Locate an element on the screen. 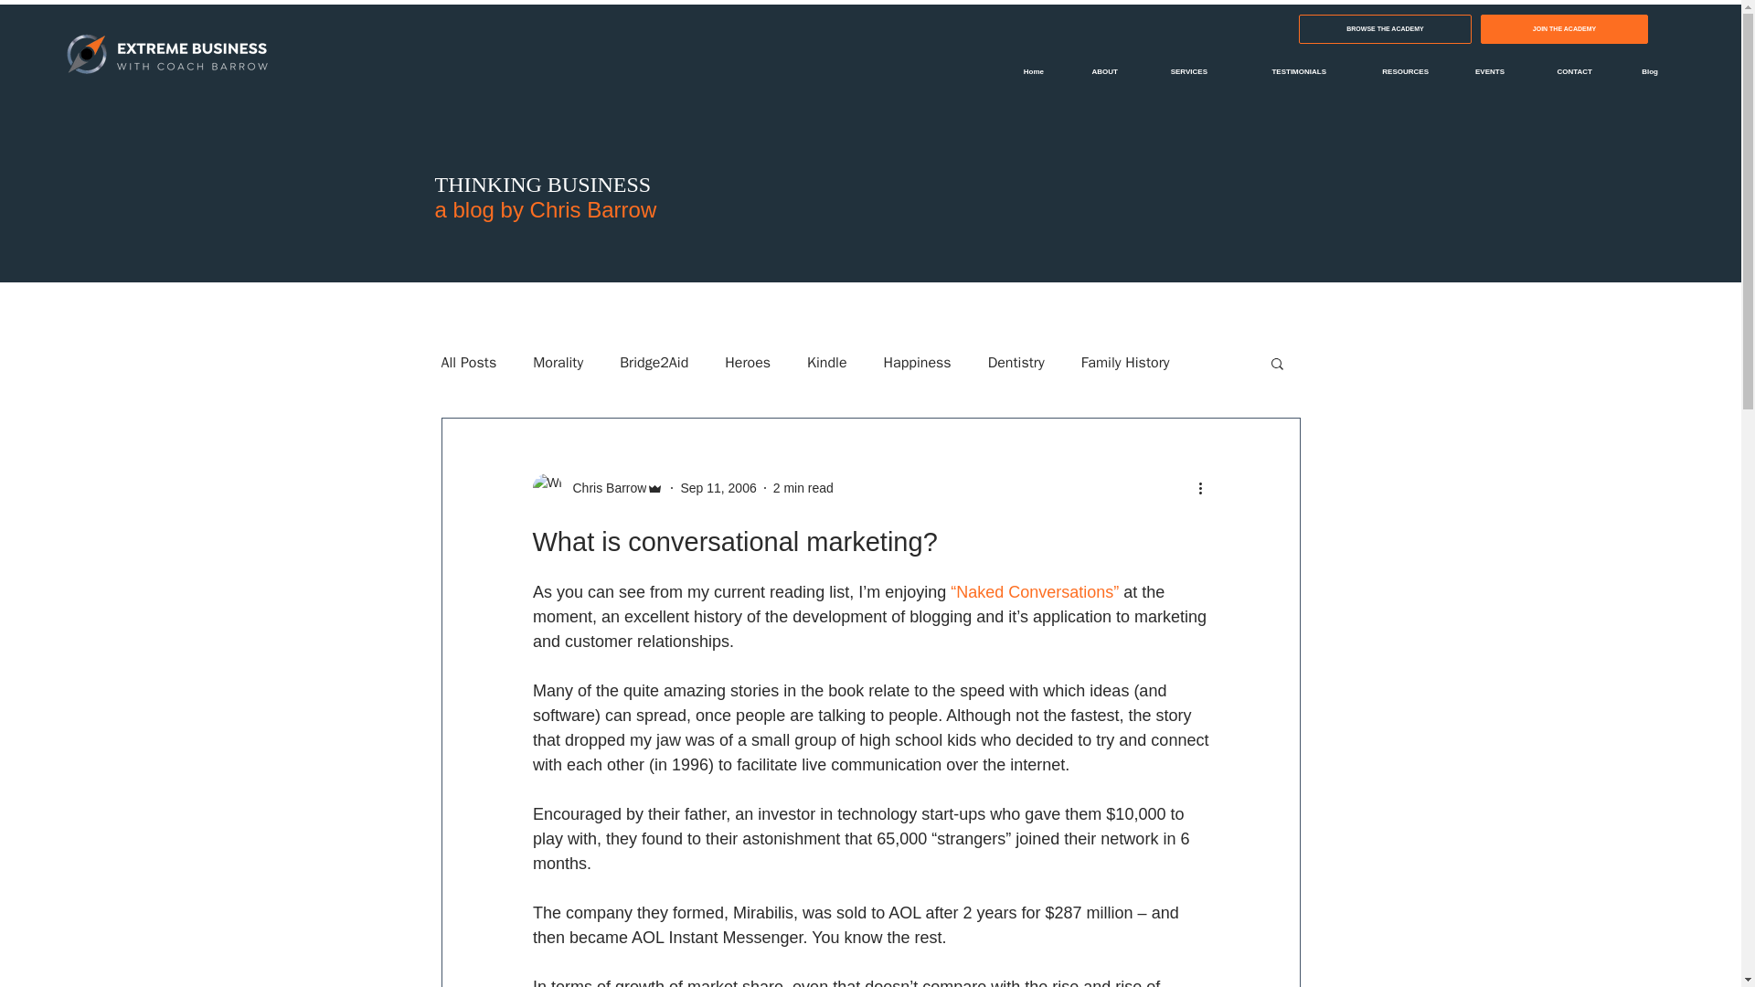 The width and height of the screenshot is (1755, 987). Heroes is located at coordinates (747, 362).